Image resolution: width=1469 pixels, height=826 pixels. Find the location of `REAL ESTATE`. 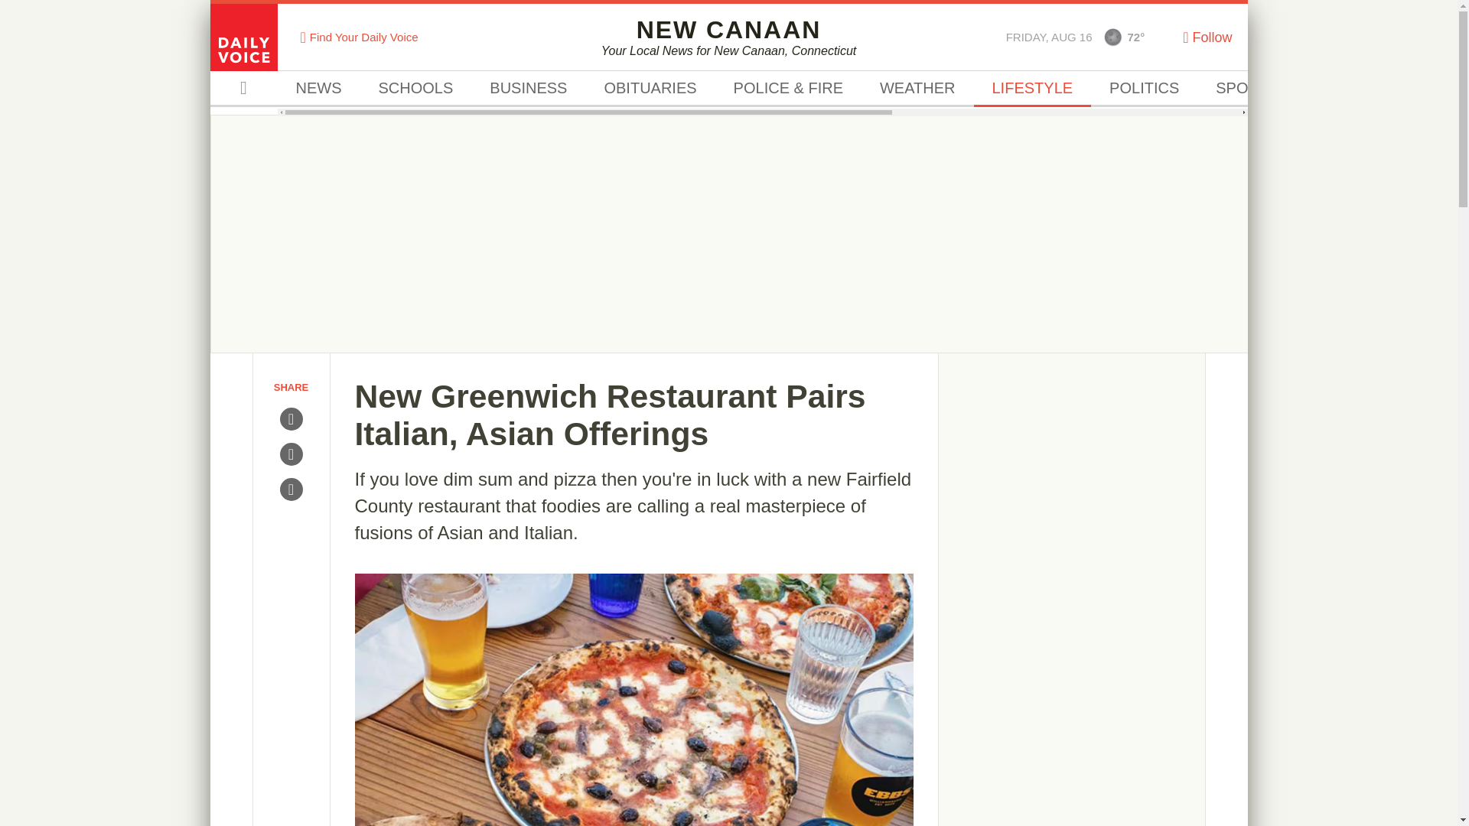

REAL ESTATE is located at coordinates (1112, 37).